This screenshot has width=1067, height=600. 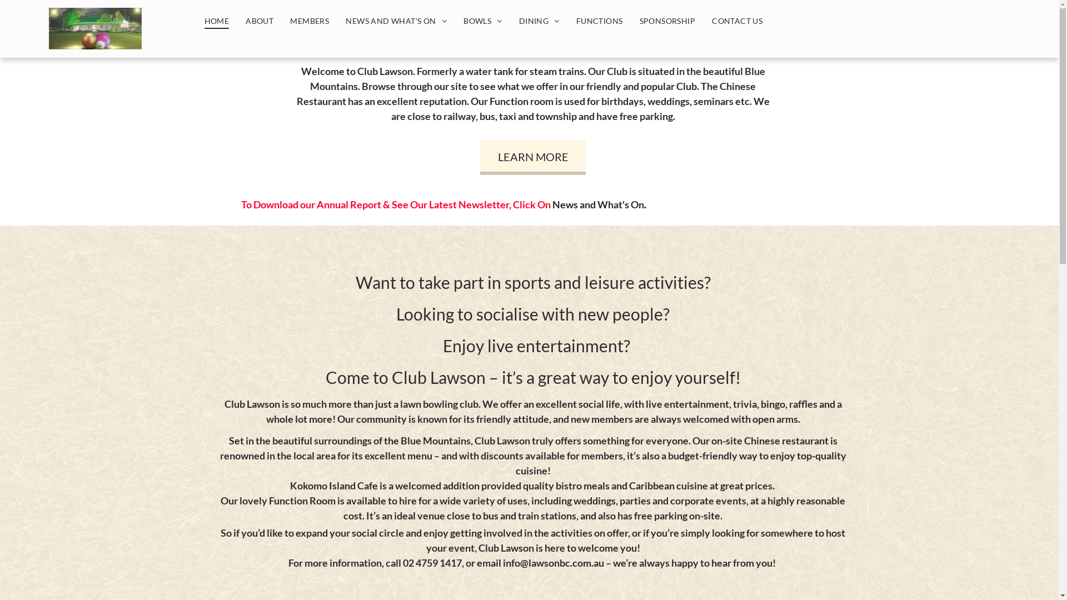 I want to click on LEARN MORE, so click(x=533, y=158).